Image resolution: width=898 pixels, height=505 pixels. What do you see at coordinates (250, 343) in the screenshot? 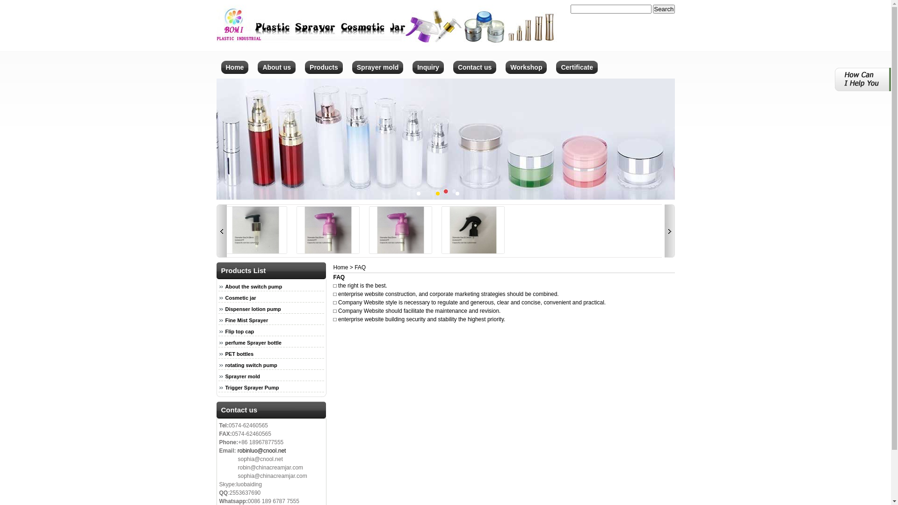
I see `perfume Sprayer bottle` at bounding box center [250, 343].